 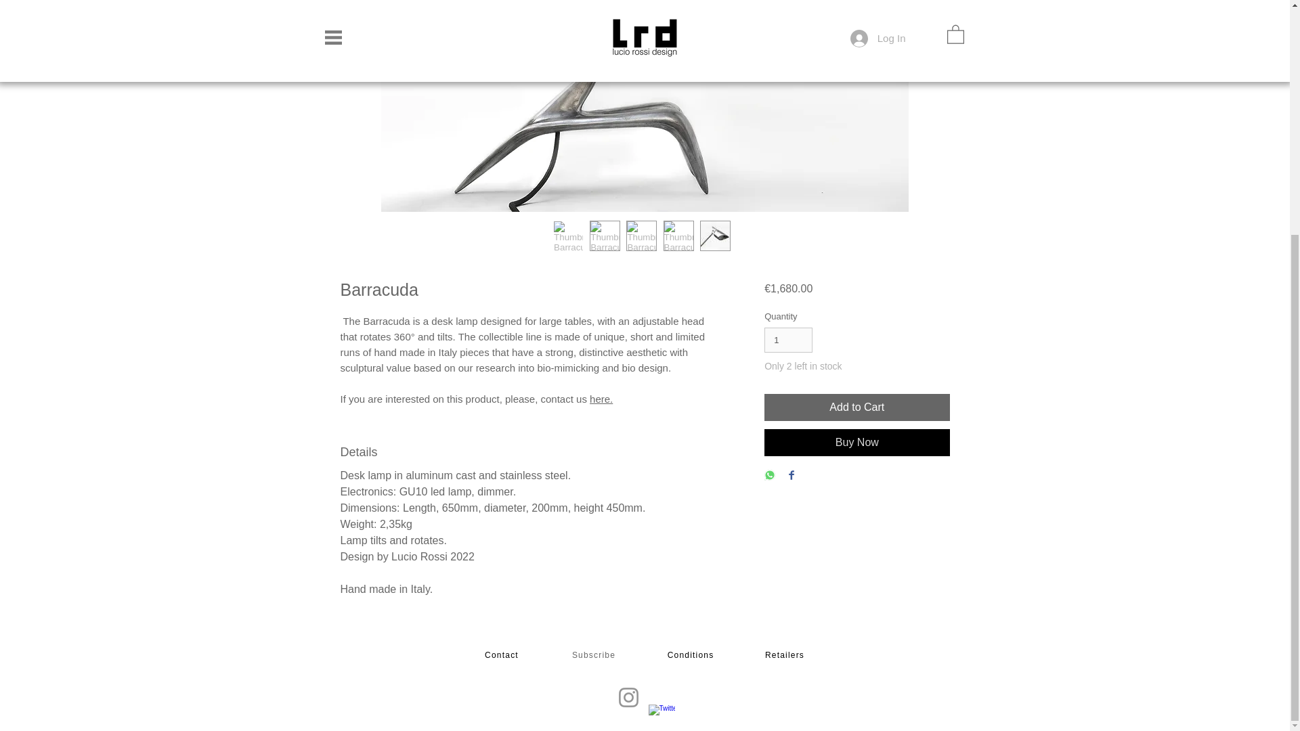 What do you see at coordinates (692, 655) in the screenshot?
I see `Conditions` at bounding box center [692, 655].